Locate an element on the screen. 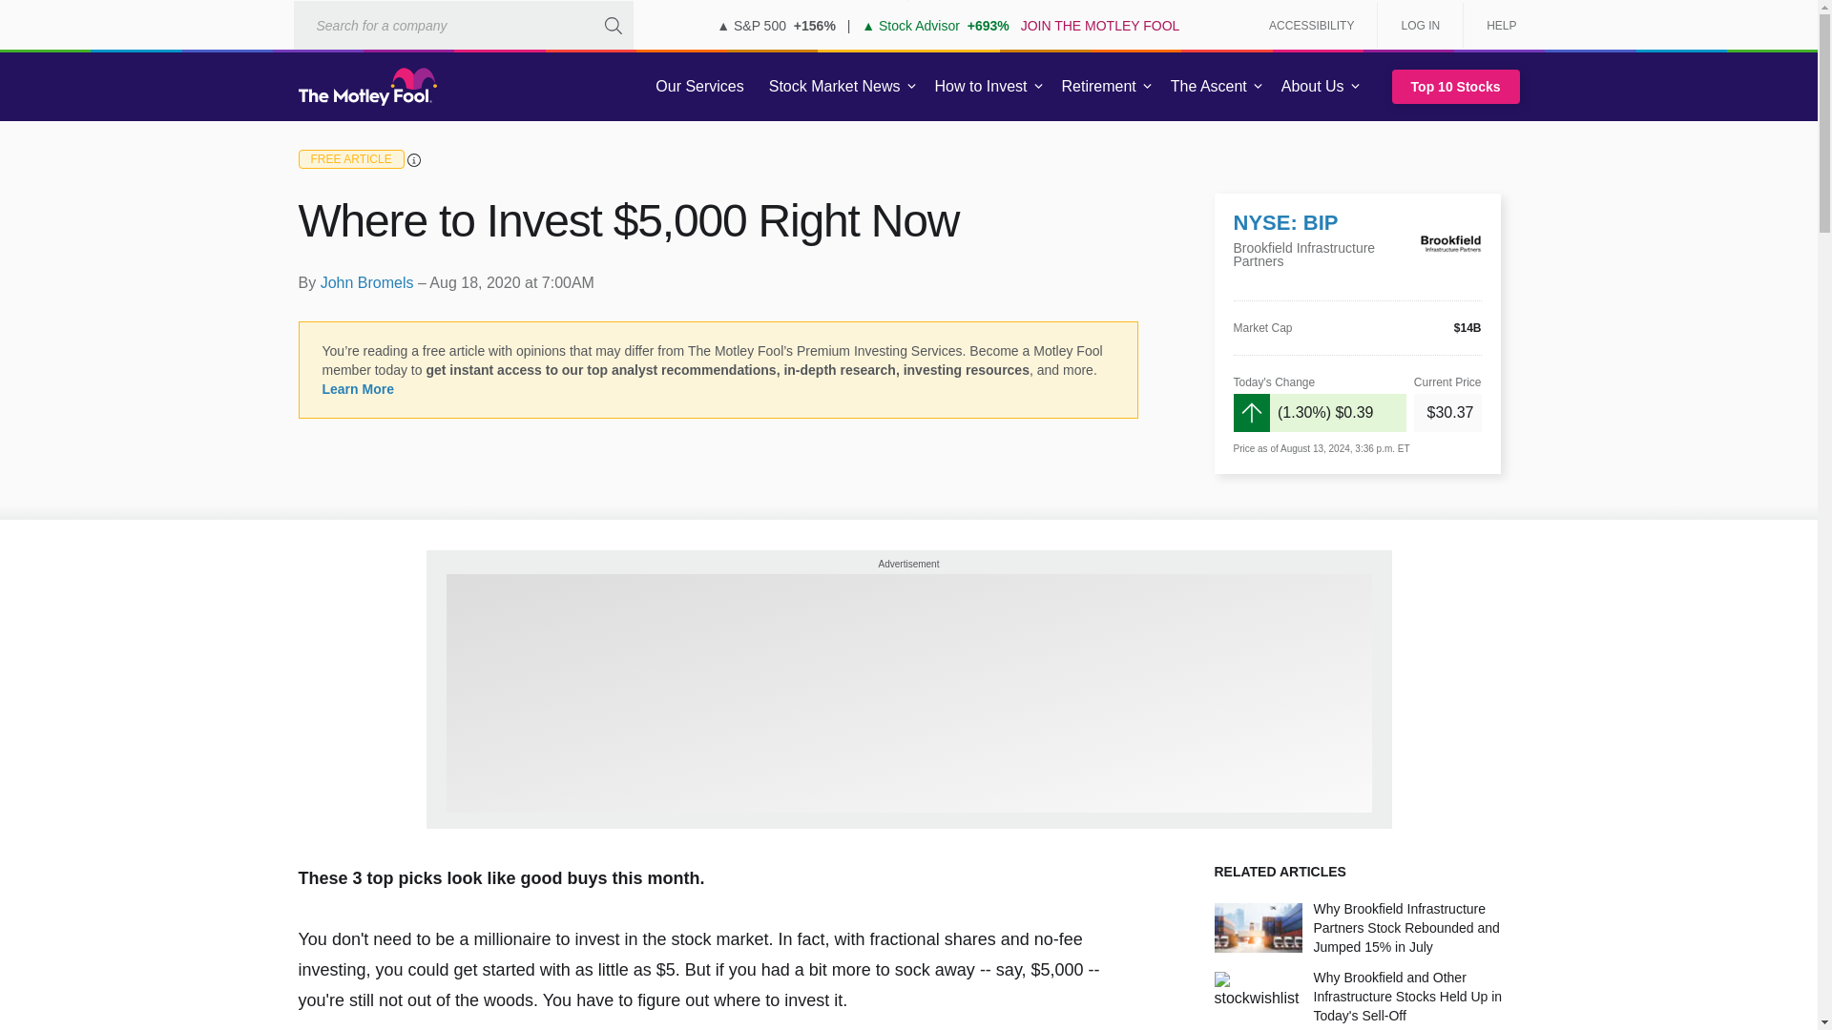 This screenshot has height=1030, width=1832. Stock Market News is located at coordinates (834, 87).